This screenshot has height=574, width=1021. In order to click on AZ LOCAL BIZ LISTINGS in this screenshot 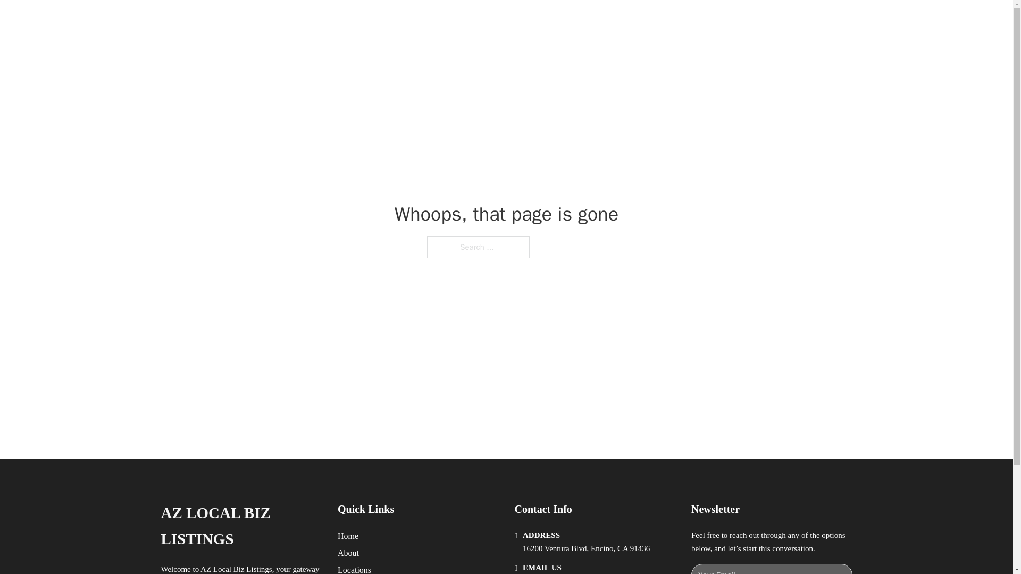, I will do `click(240, 526)`.